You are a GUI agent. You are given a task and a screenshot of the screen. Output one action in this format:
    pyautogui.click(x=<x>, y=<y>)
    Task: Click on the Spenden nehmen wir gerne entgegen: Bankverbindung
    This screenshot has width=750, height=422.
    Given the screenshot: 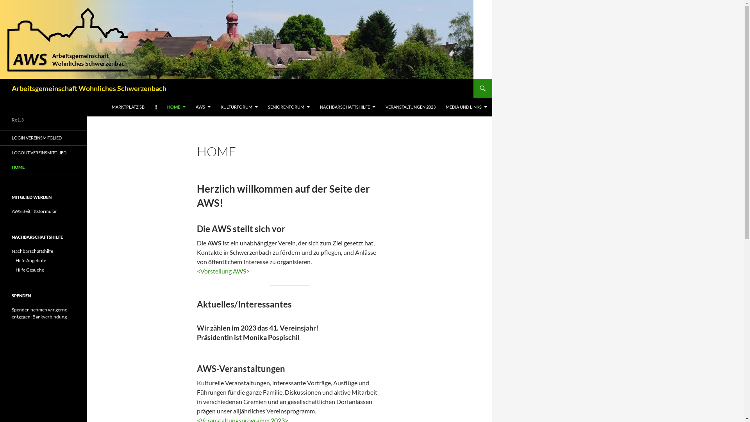 What is the action you would take?
    pyautogui.click(x=39, y=313)
    